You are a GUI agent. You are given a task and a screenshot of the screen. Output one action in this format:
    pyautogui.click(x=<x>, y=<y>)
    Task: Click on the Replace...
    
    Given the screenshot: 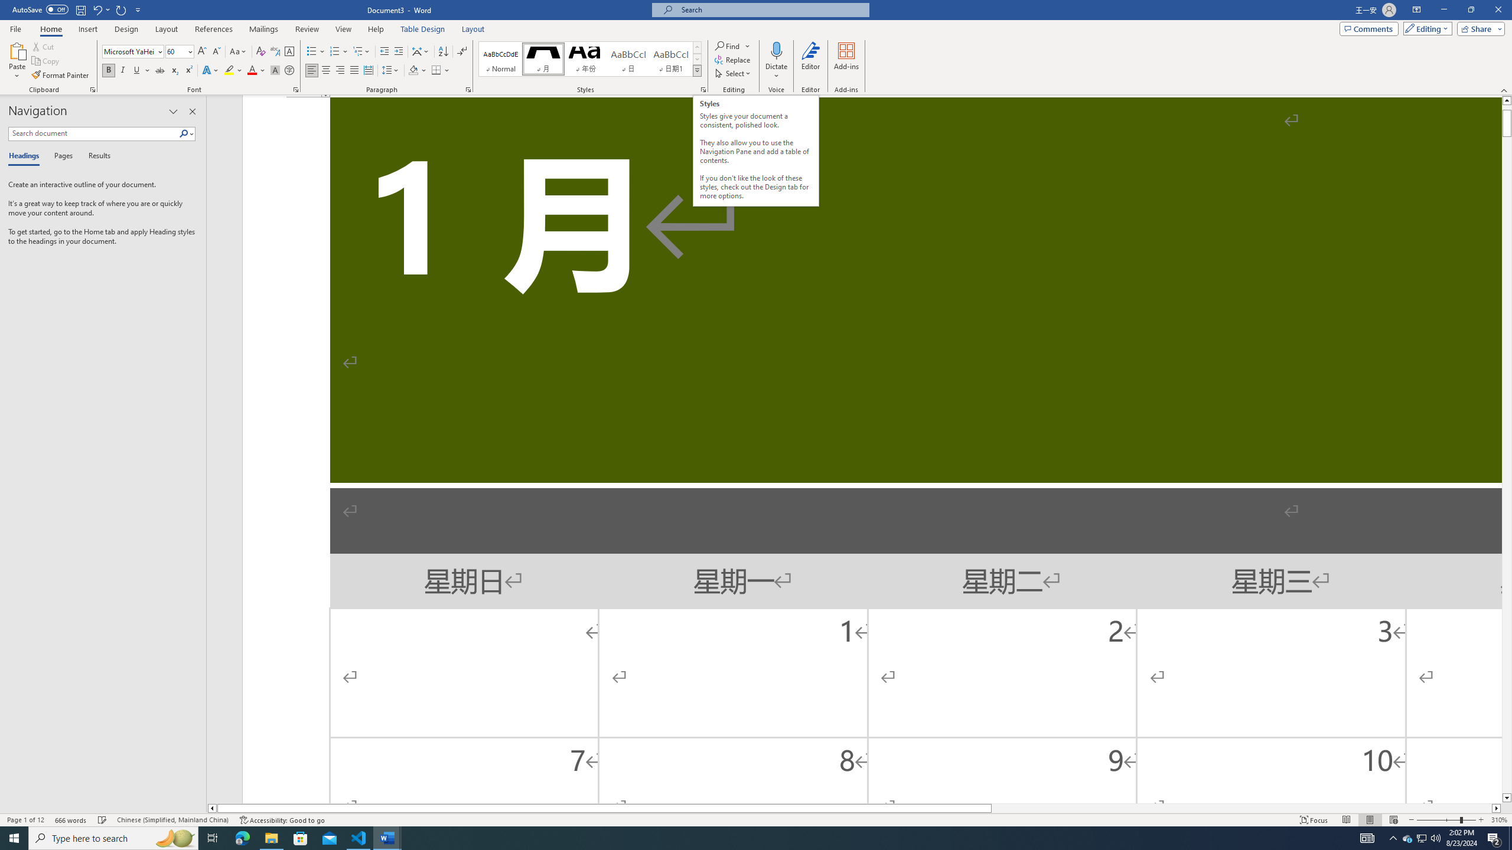 What is the action you would take?
    pyautogui.click(x=733, y=59)
    